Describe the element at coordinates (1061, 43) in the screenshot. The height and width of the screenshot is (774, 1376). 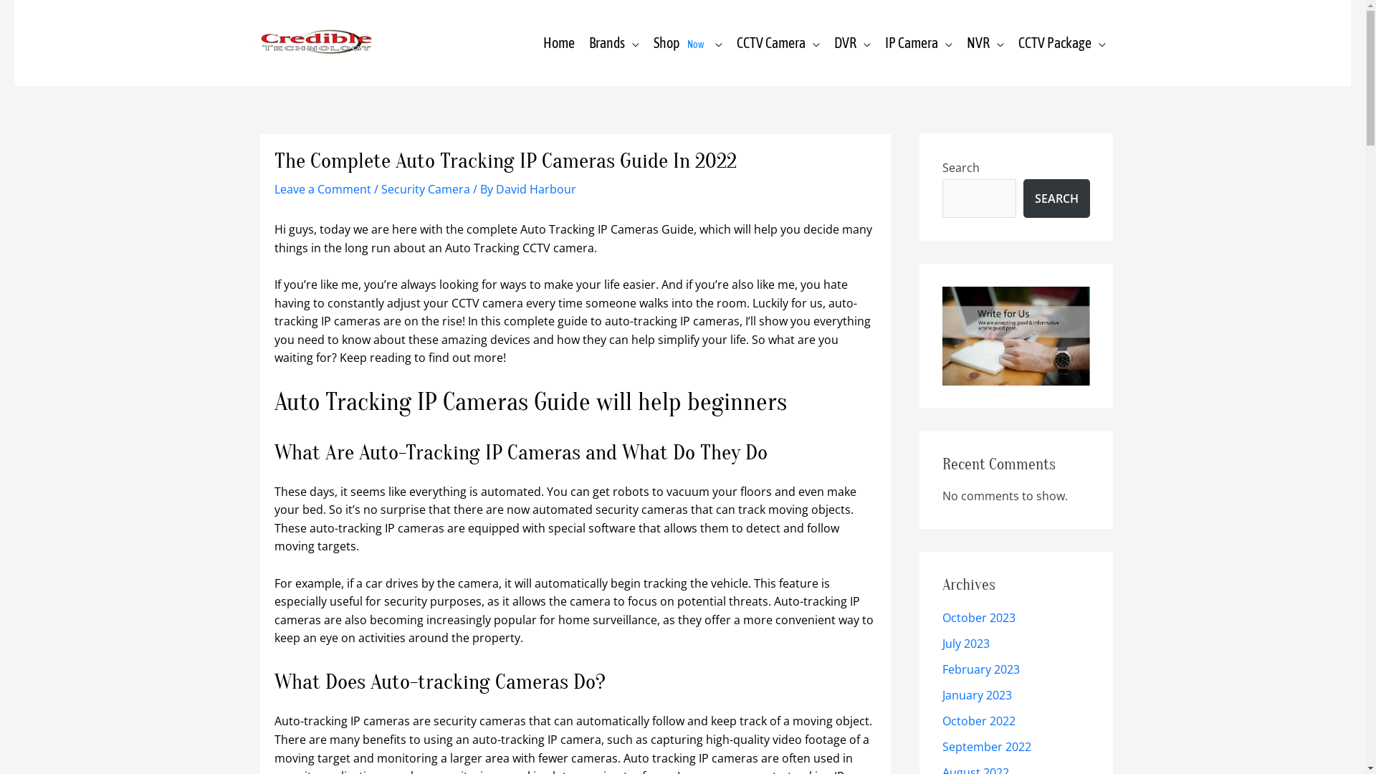
I see `CCTV Package` at that location.